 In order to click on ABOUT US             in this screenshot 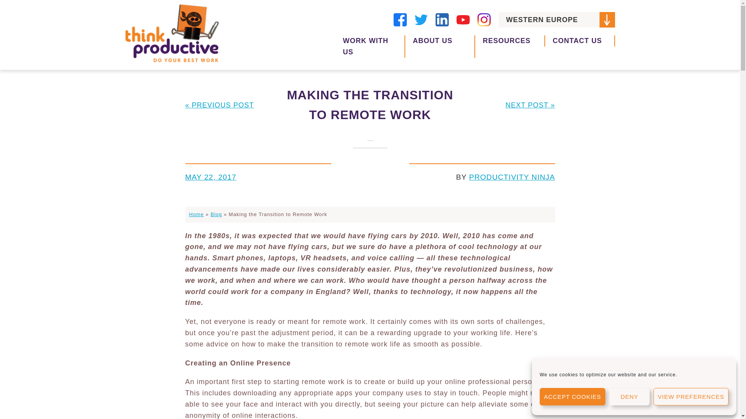, I will do `click(440, 47)`.